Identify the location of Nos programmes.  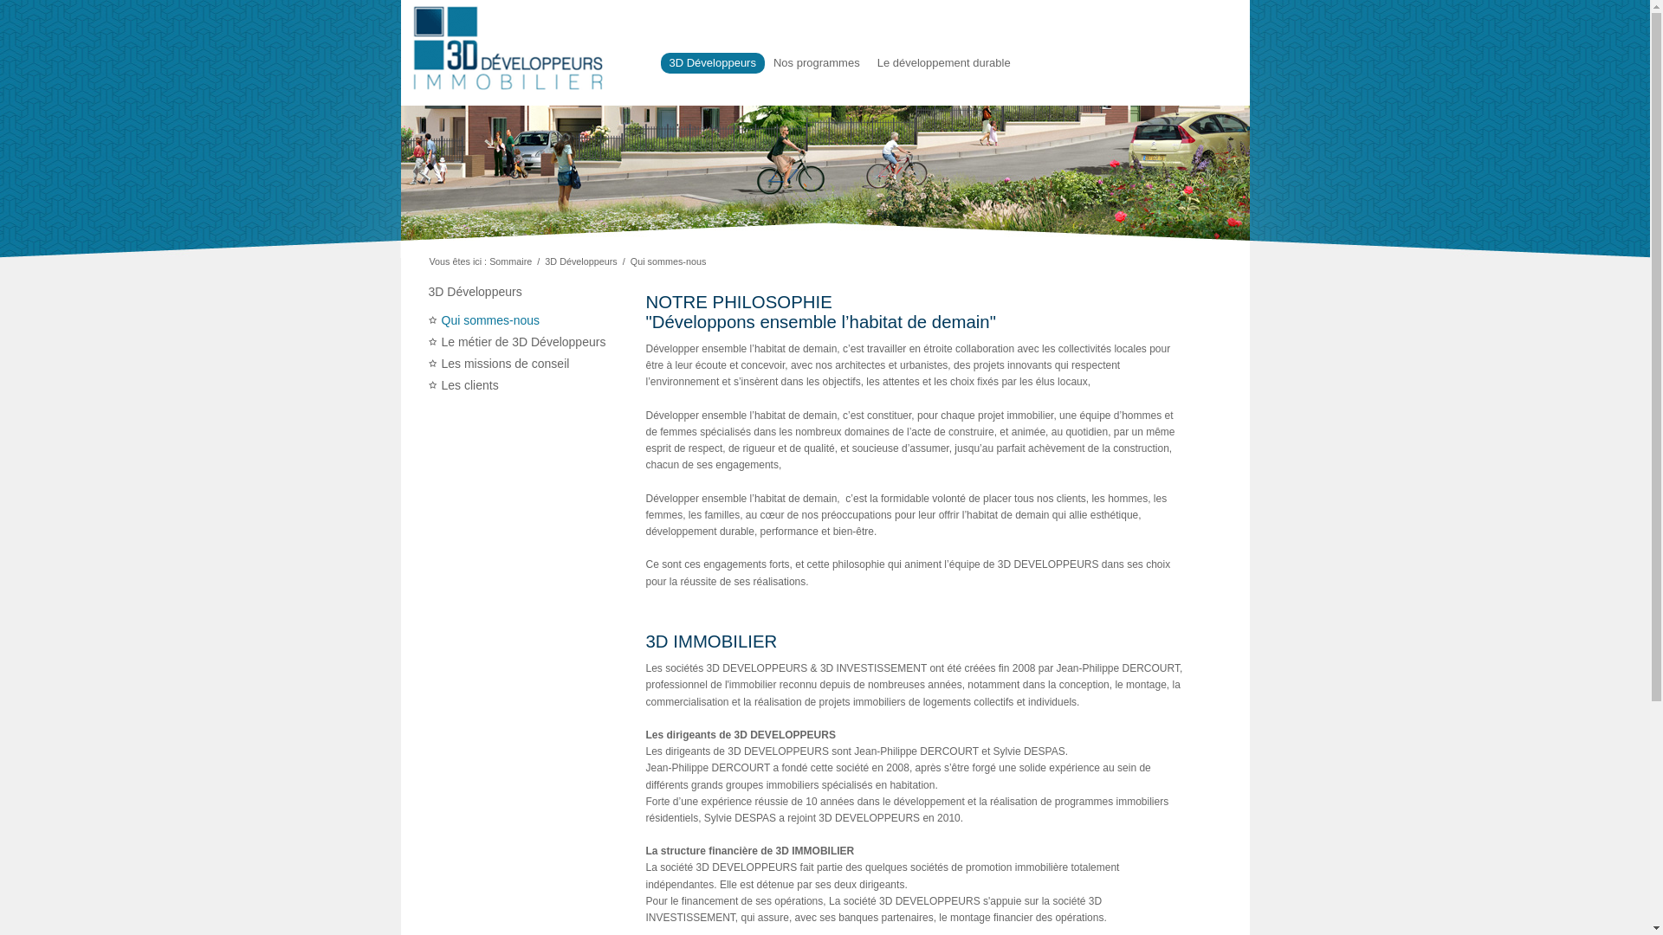
(816, 63).